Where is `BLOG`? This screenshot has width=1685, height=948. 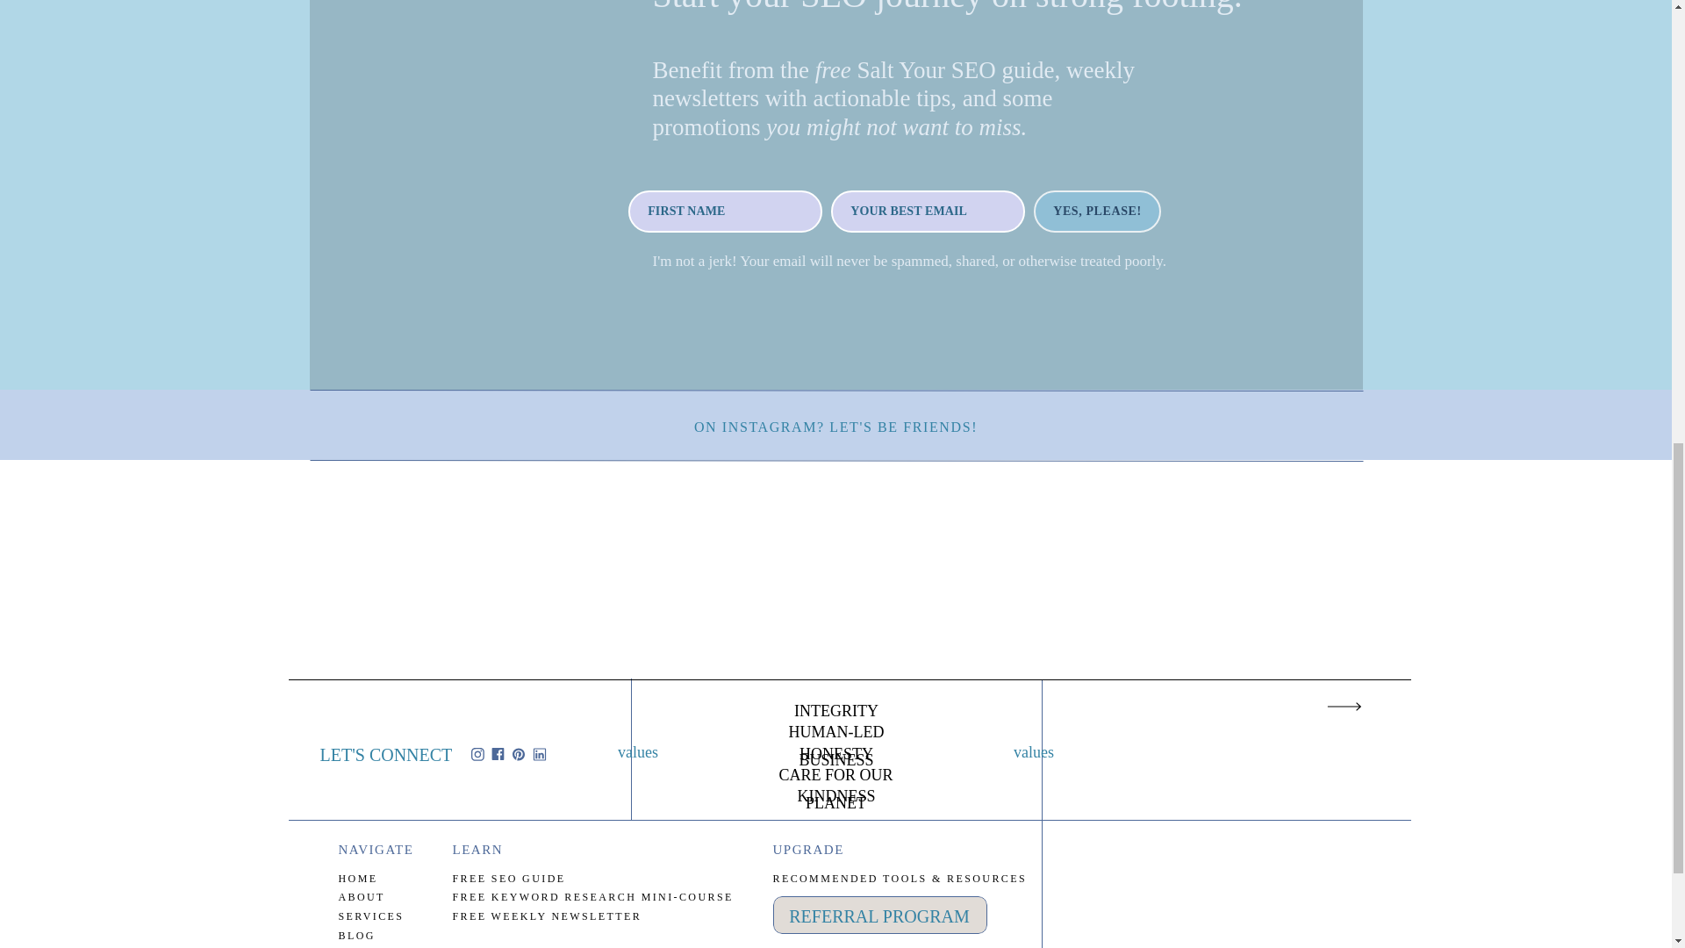 BLOG is located at coordinates (388, 935).